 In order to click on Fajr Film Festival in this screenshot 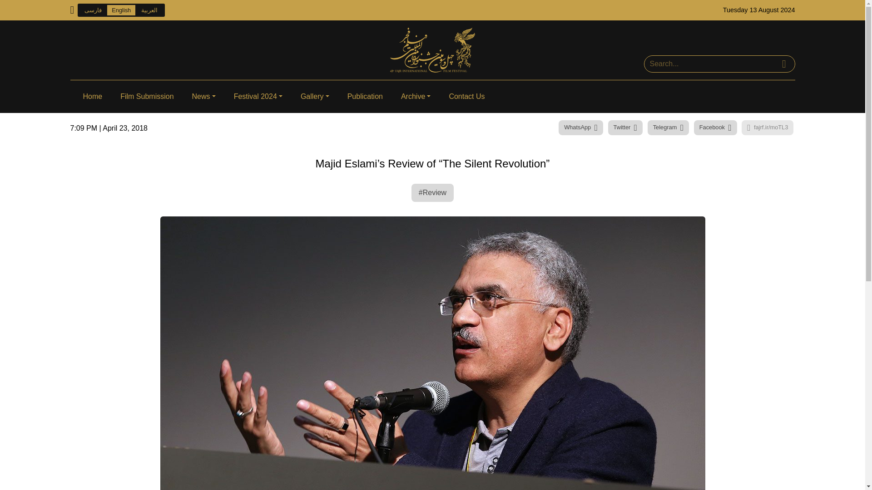, I will do `click(432, 50)`.